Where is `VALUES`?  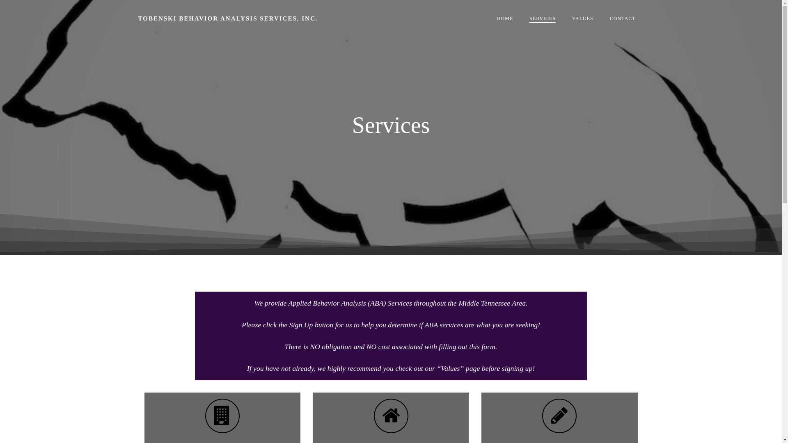 VALUES is located at coordinates (582, 18).